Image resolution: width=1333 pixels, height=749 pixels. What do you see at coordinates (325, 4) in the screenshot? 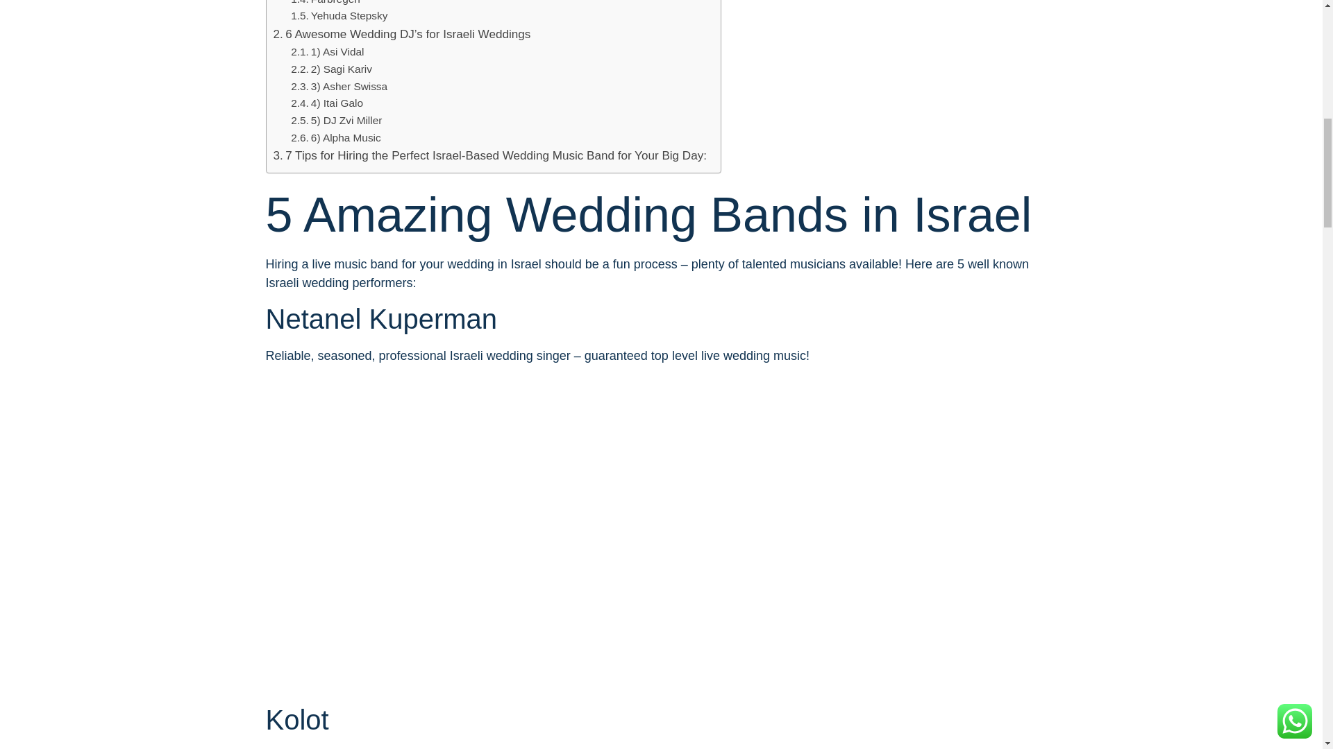
I see `Farbregen` at bounding box center [325, 4].